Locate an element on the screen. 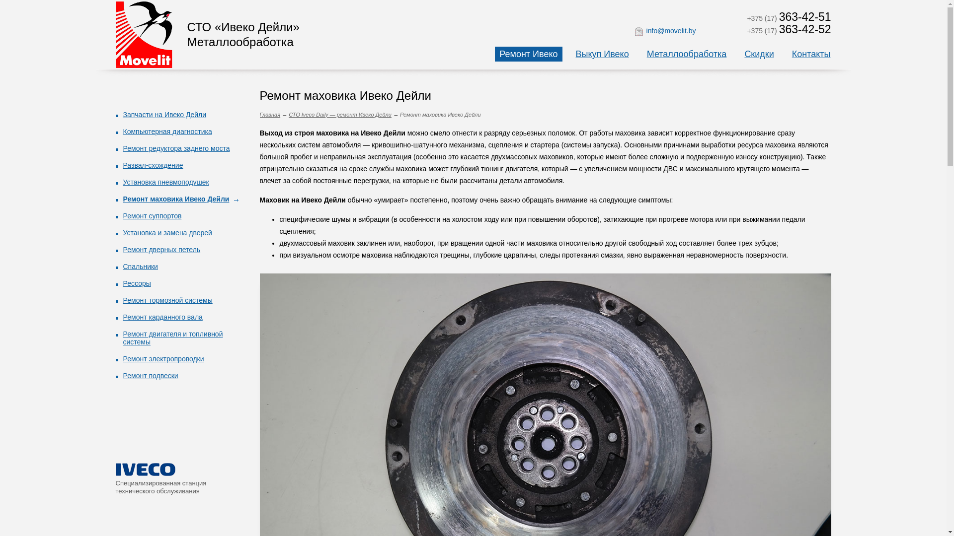  +375 (17) 363-42-52 is located at coordinates (789, 31).